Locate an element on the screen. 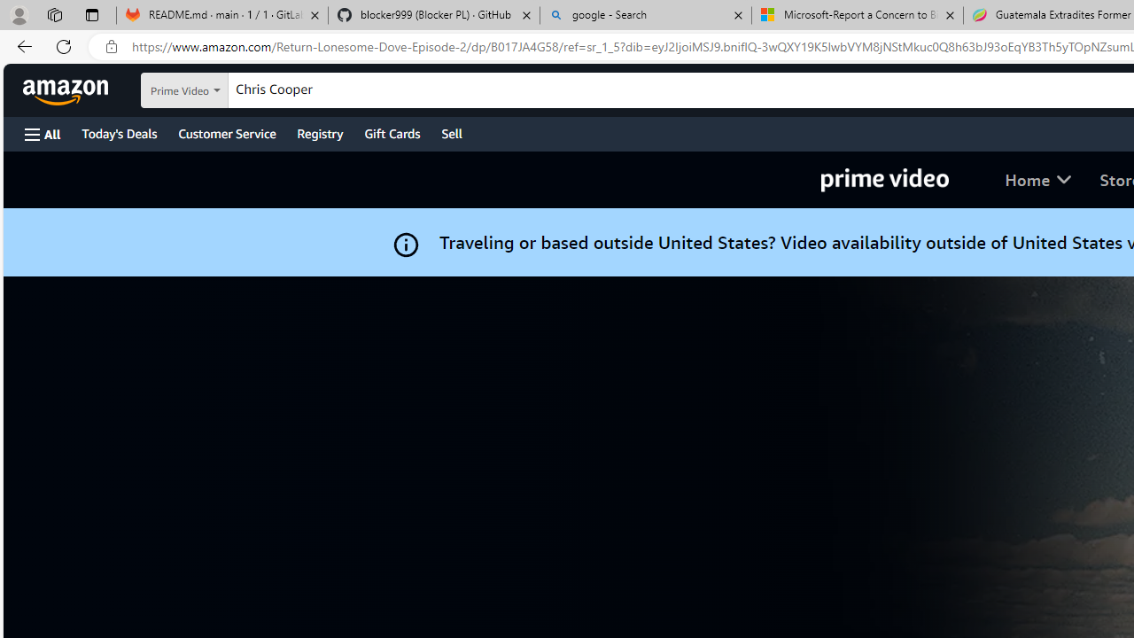 The width and height of the screenshot is (1134, 638). Registry is located at coordinates (319, 133).